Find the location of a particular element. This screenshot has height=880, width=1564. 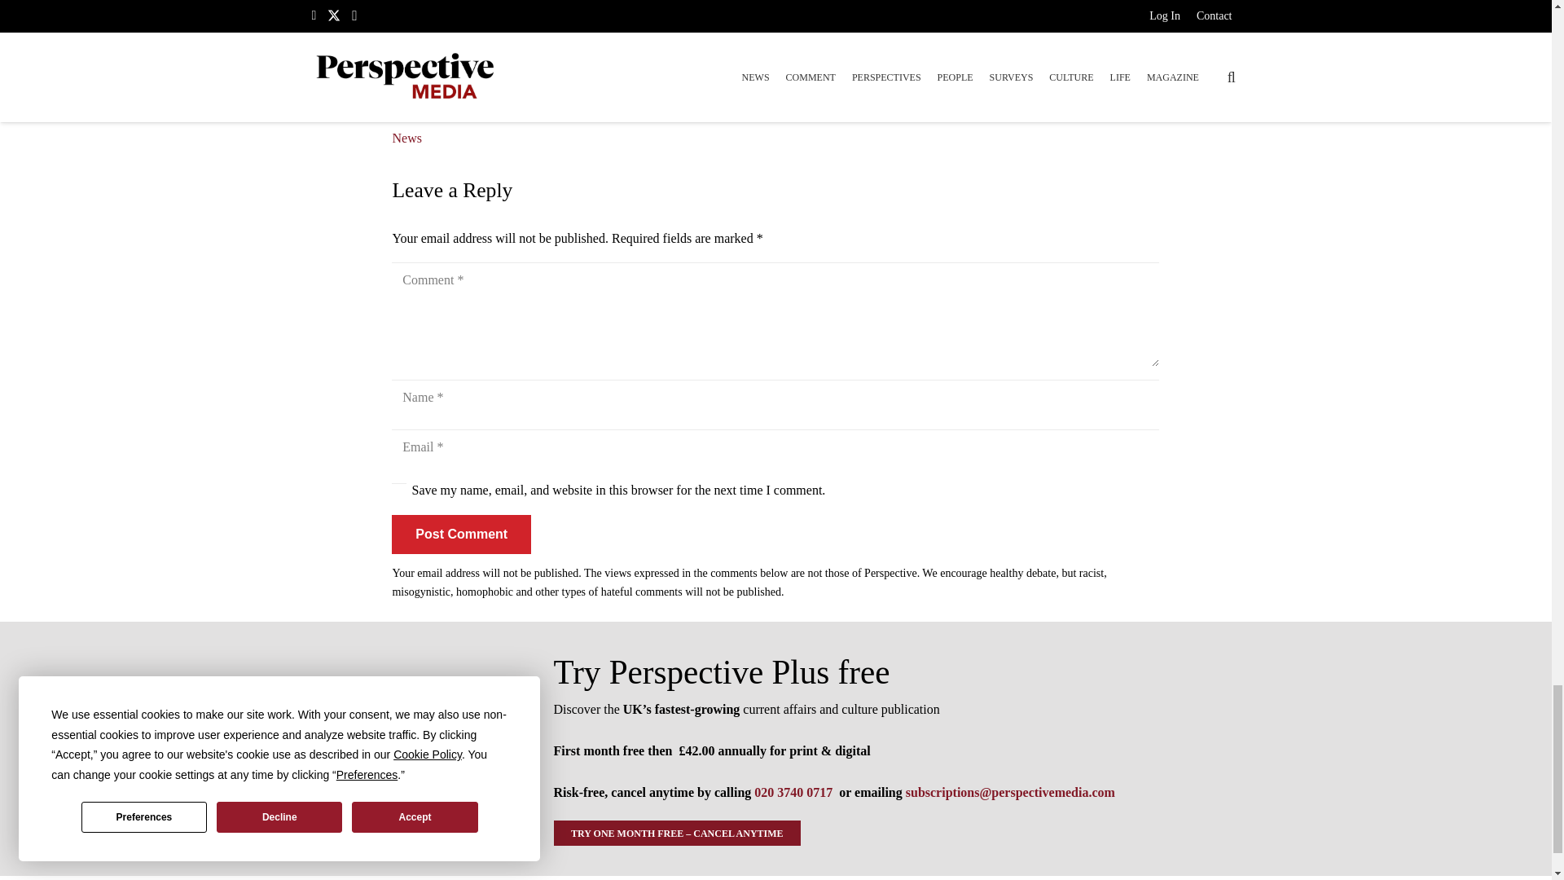

Trial Offer is located at coordinates (412, 748).